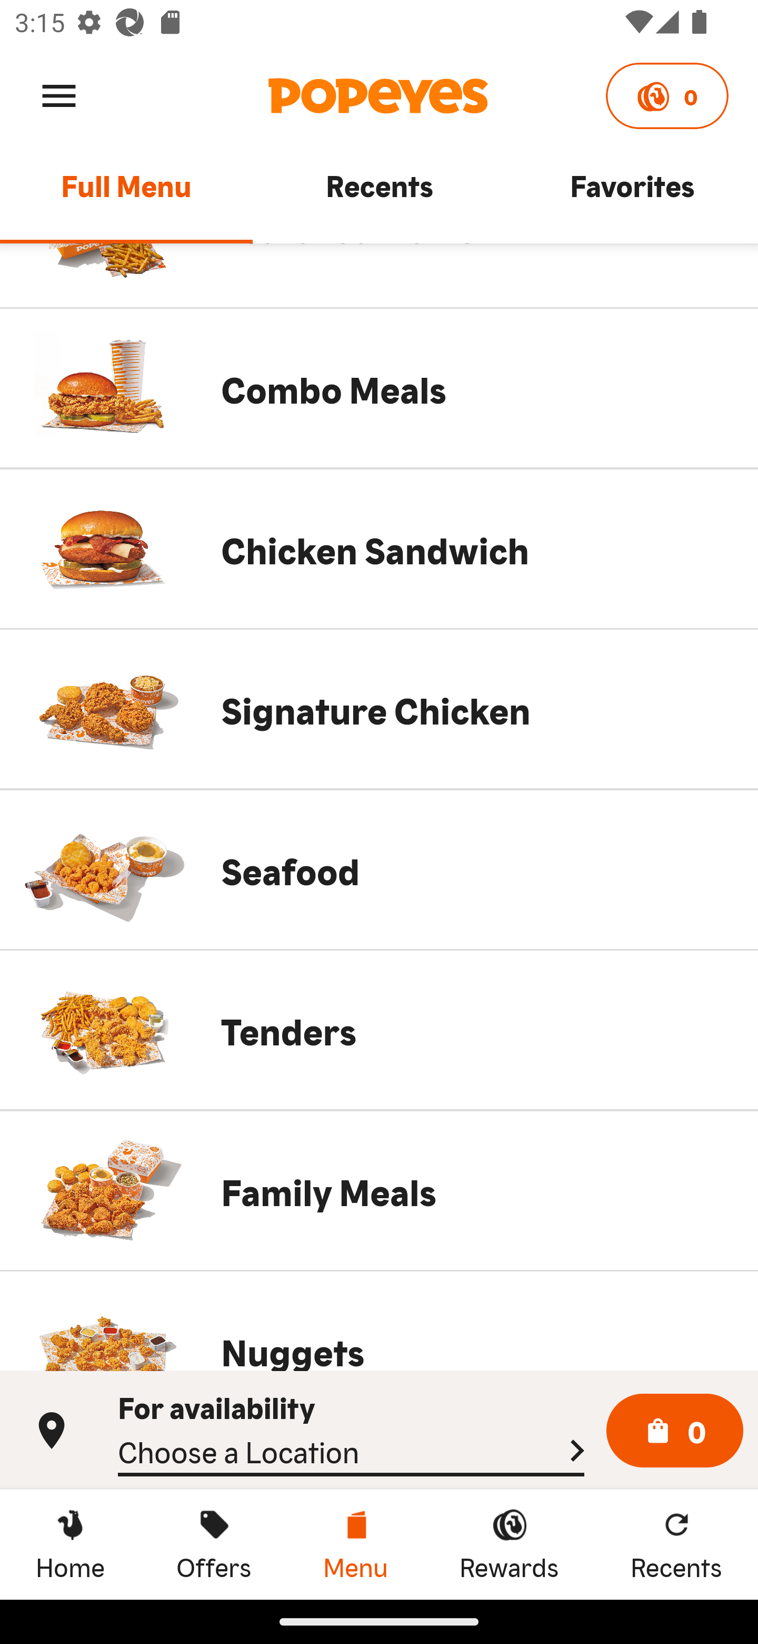 The width and height of the screenshot is (758, 1644). Describe the element at coordinates (666, 96) in the screenshot. I see `0 Points 0` at that location.